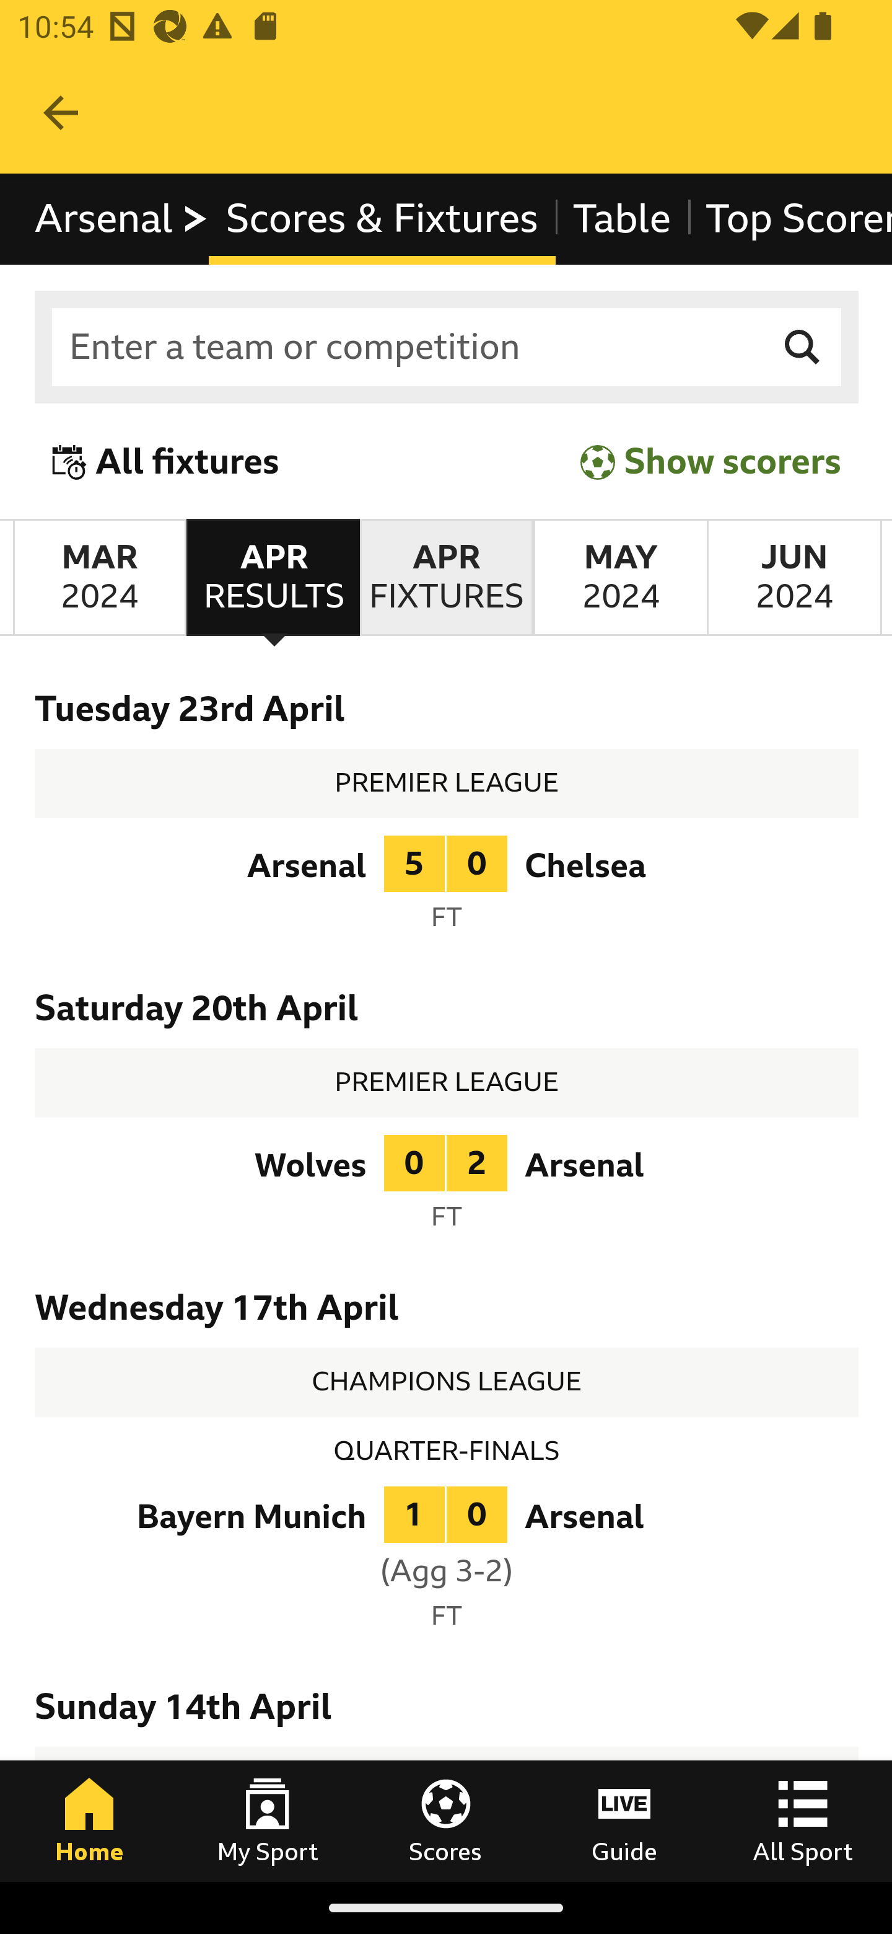  I want to click on Table, so click(622, 219).